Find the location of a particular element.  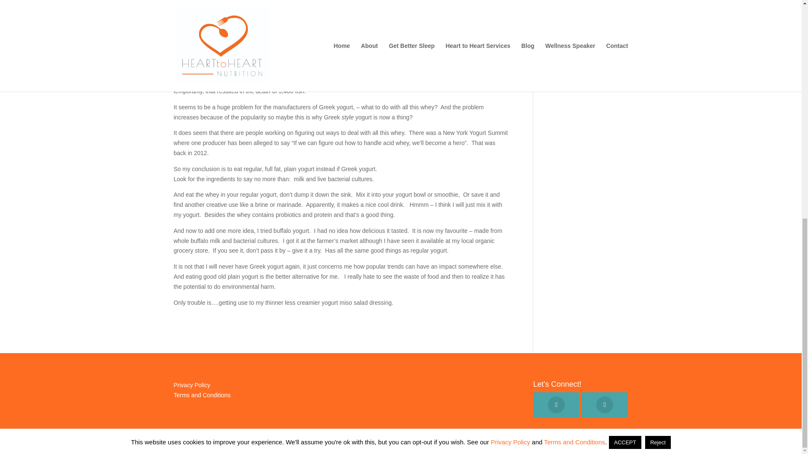

Terms and Conditions is located at coordinates (202, 395).